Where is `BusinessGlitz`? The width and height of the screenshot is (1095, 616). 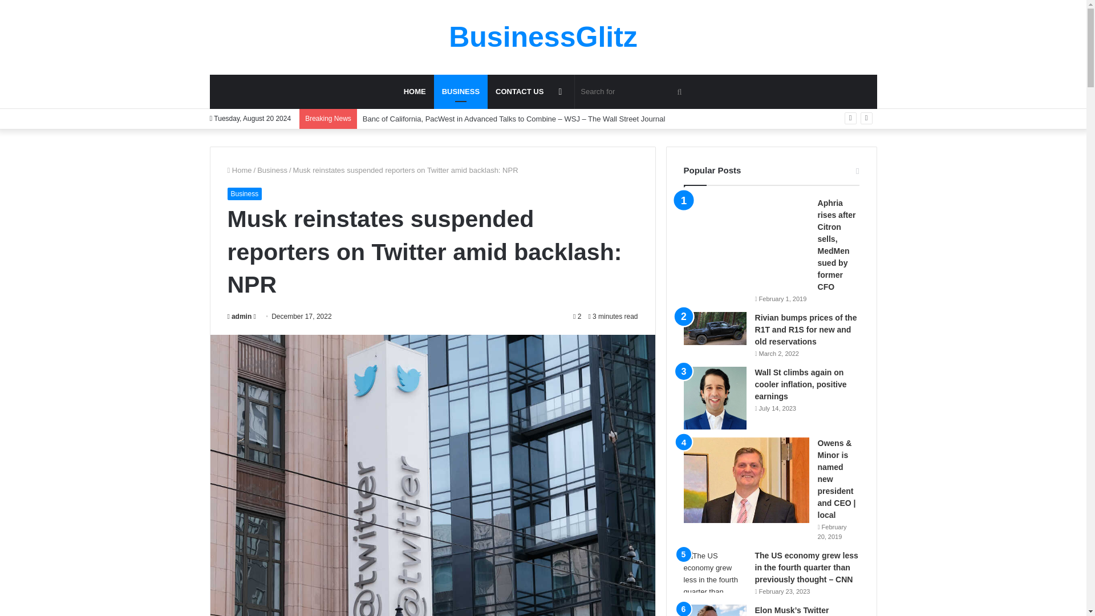
BusinessGlitz is located at coordinates (543, 37).